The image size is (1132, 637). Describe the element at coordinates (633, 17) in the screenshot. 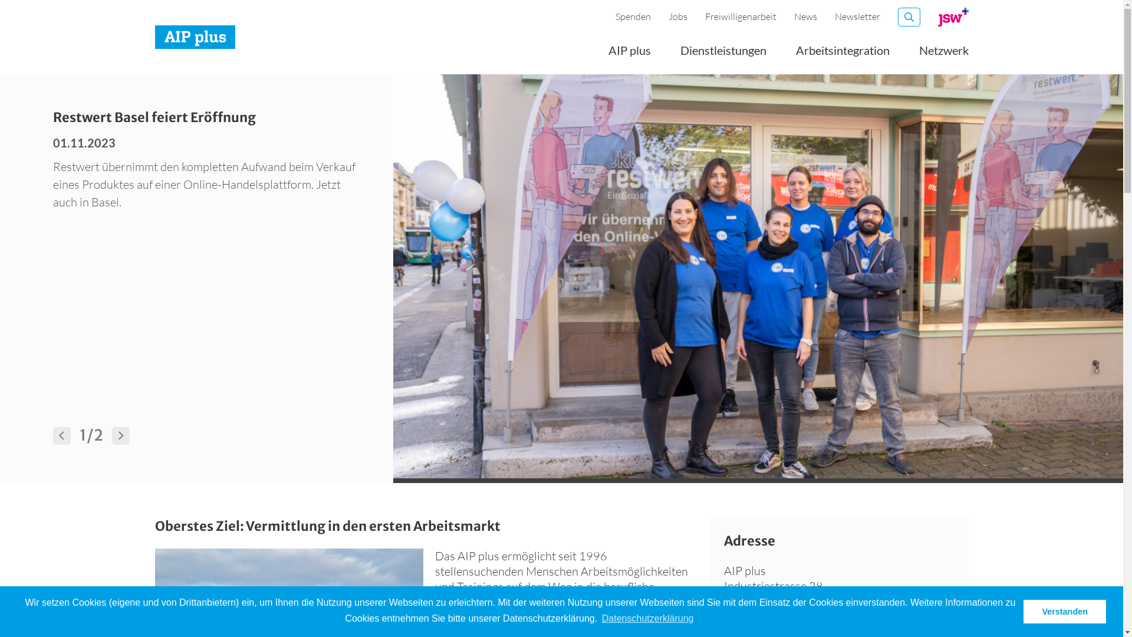

I see `Spenden` at that location.